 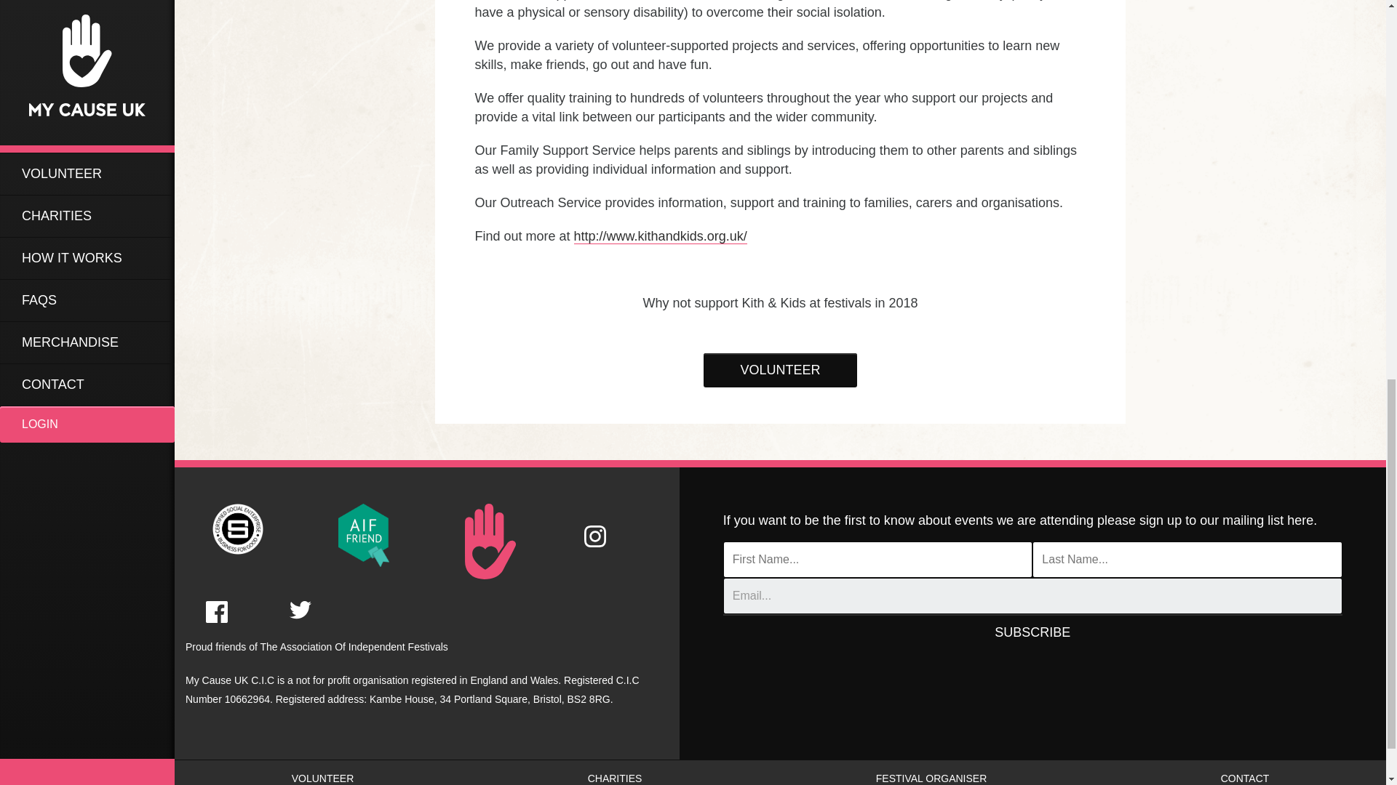 What do you see at coordinates (216, 600) in the screenshot?
I see `My Cause UK` at bounding box center [216, 600].